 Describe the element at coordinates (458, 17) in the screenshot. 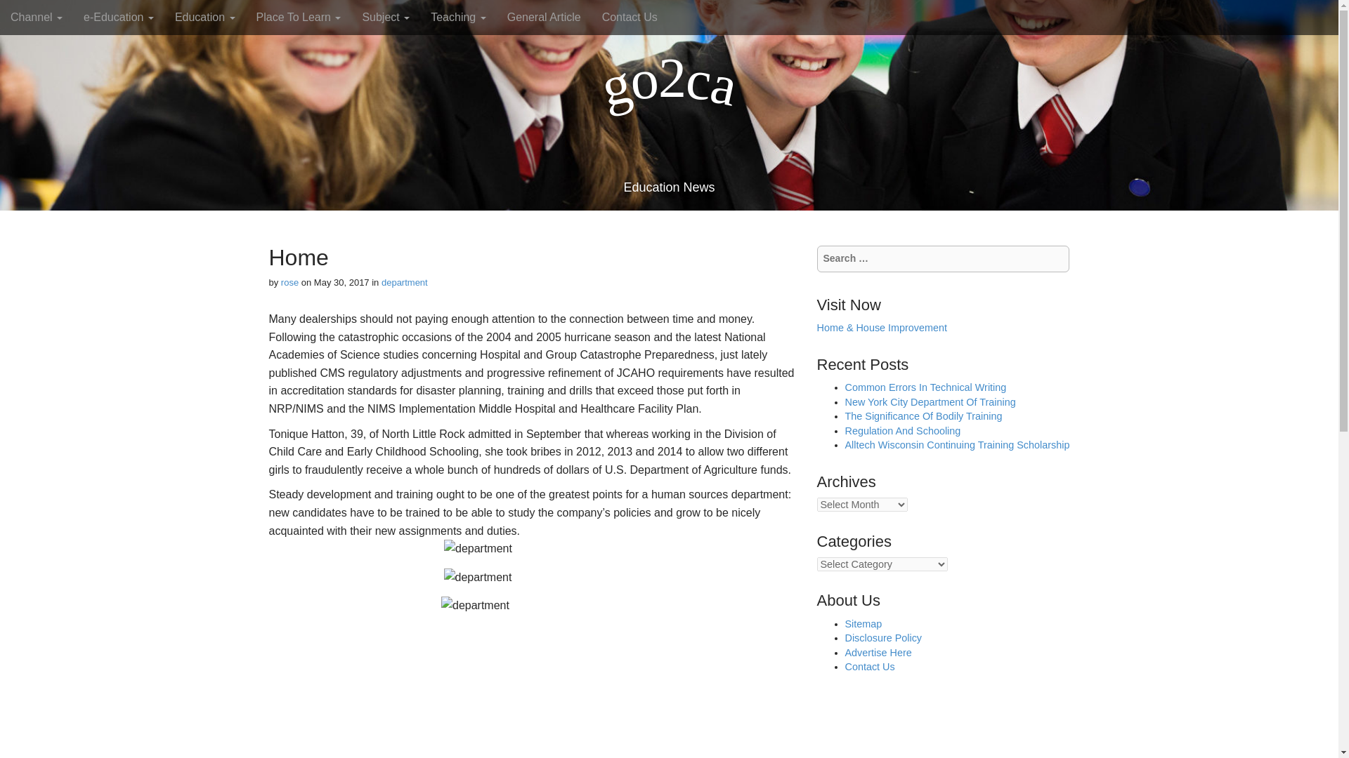

I see `Teaching` at that location.